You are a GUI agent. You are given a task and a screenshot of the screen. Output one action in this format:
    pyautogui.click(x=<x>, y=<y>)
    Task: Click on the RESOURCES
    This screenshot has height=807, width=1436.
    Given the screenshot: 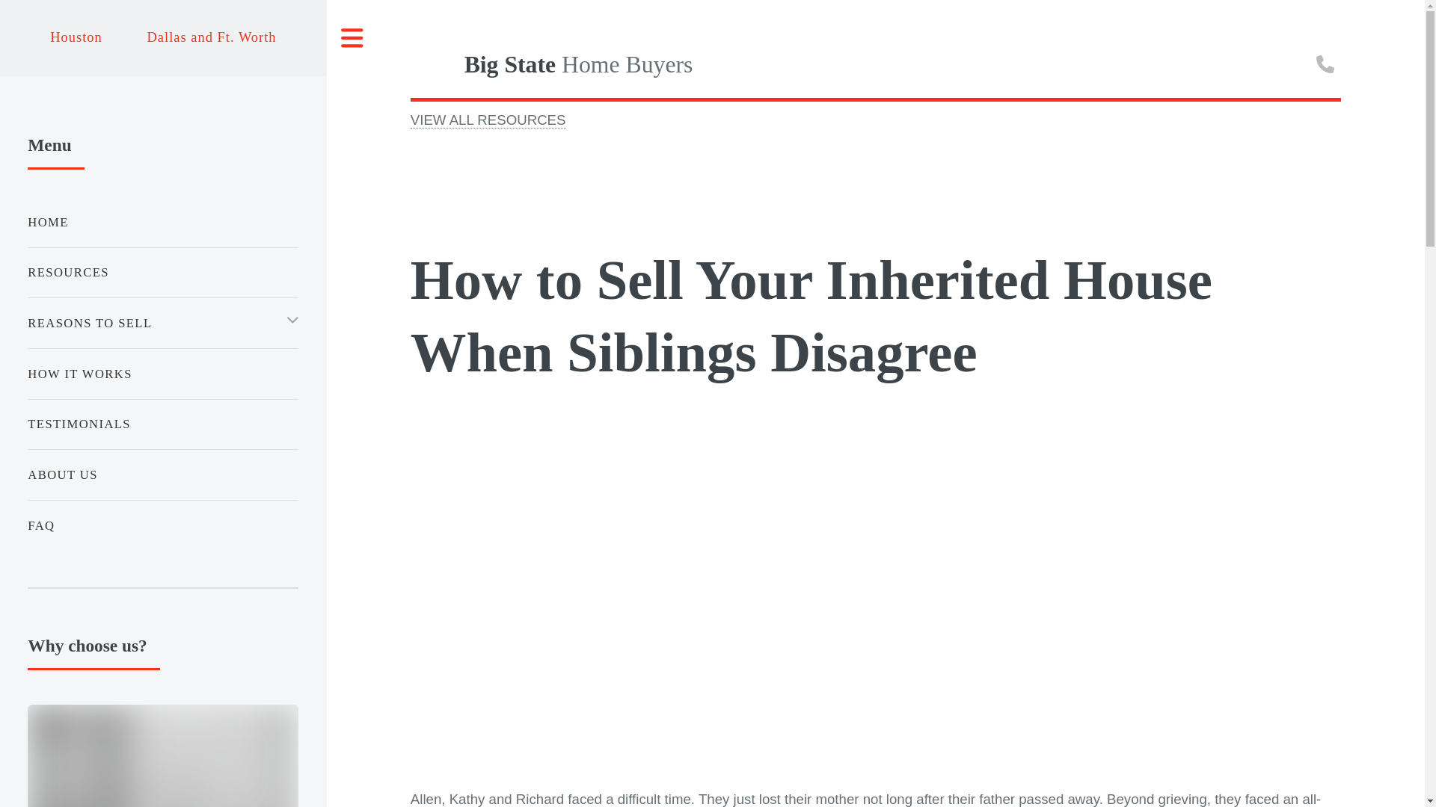 What is the action you would take?
    pyautogui.click(x=163, y=272)
    